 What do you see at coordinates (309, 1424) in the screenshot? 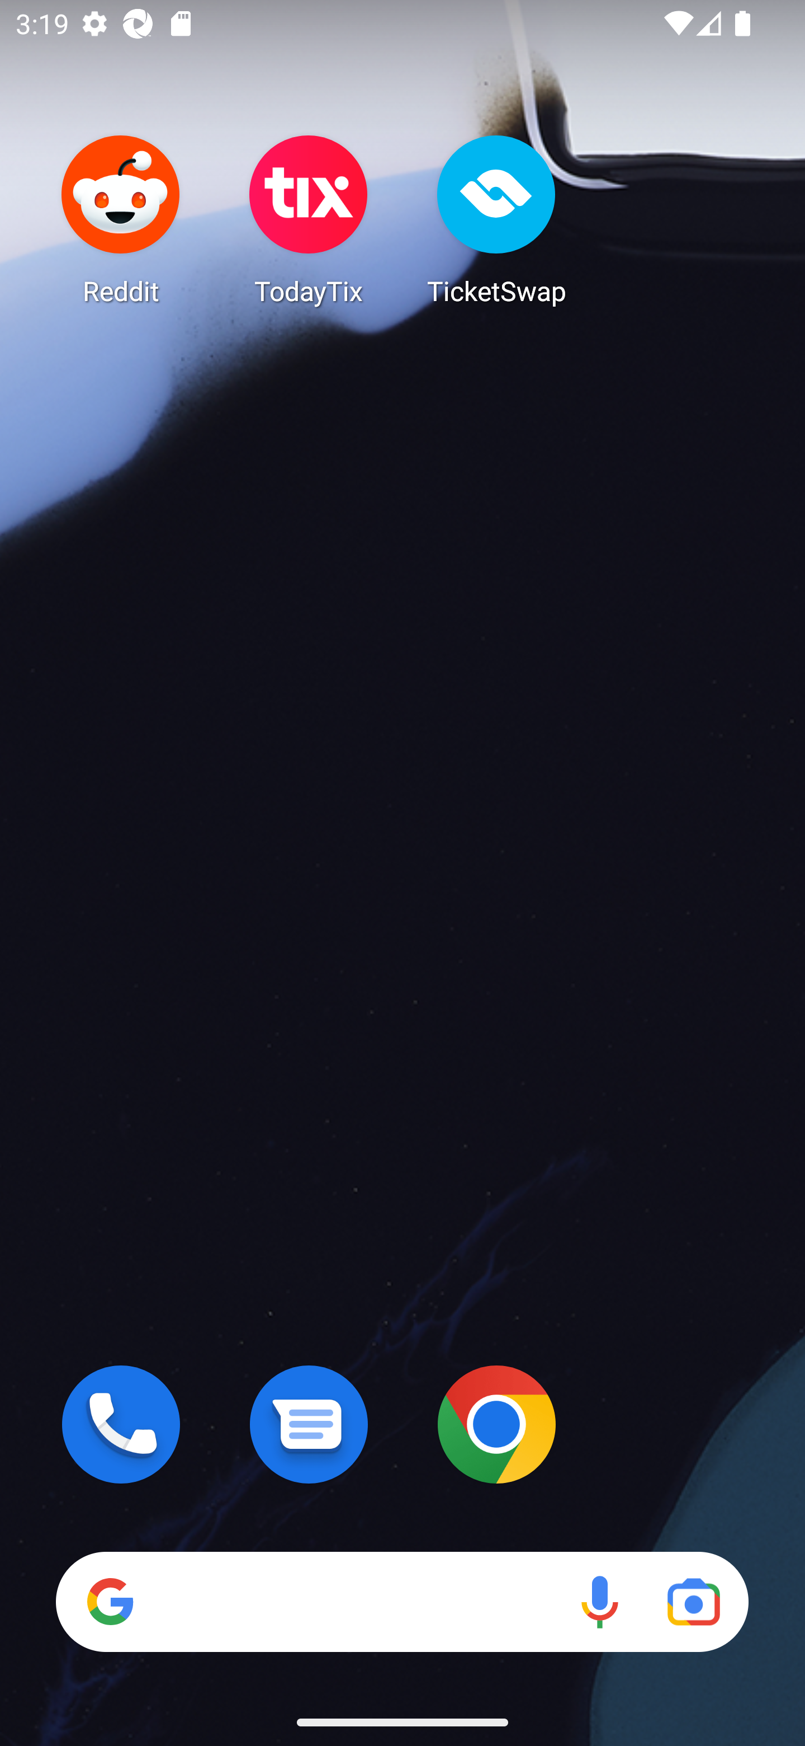
I see `Messages` at bounding box center [309, 1424].